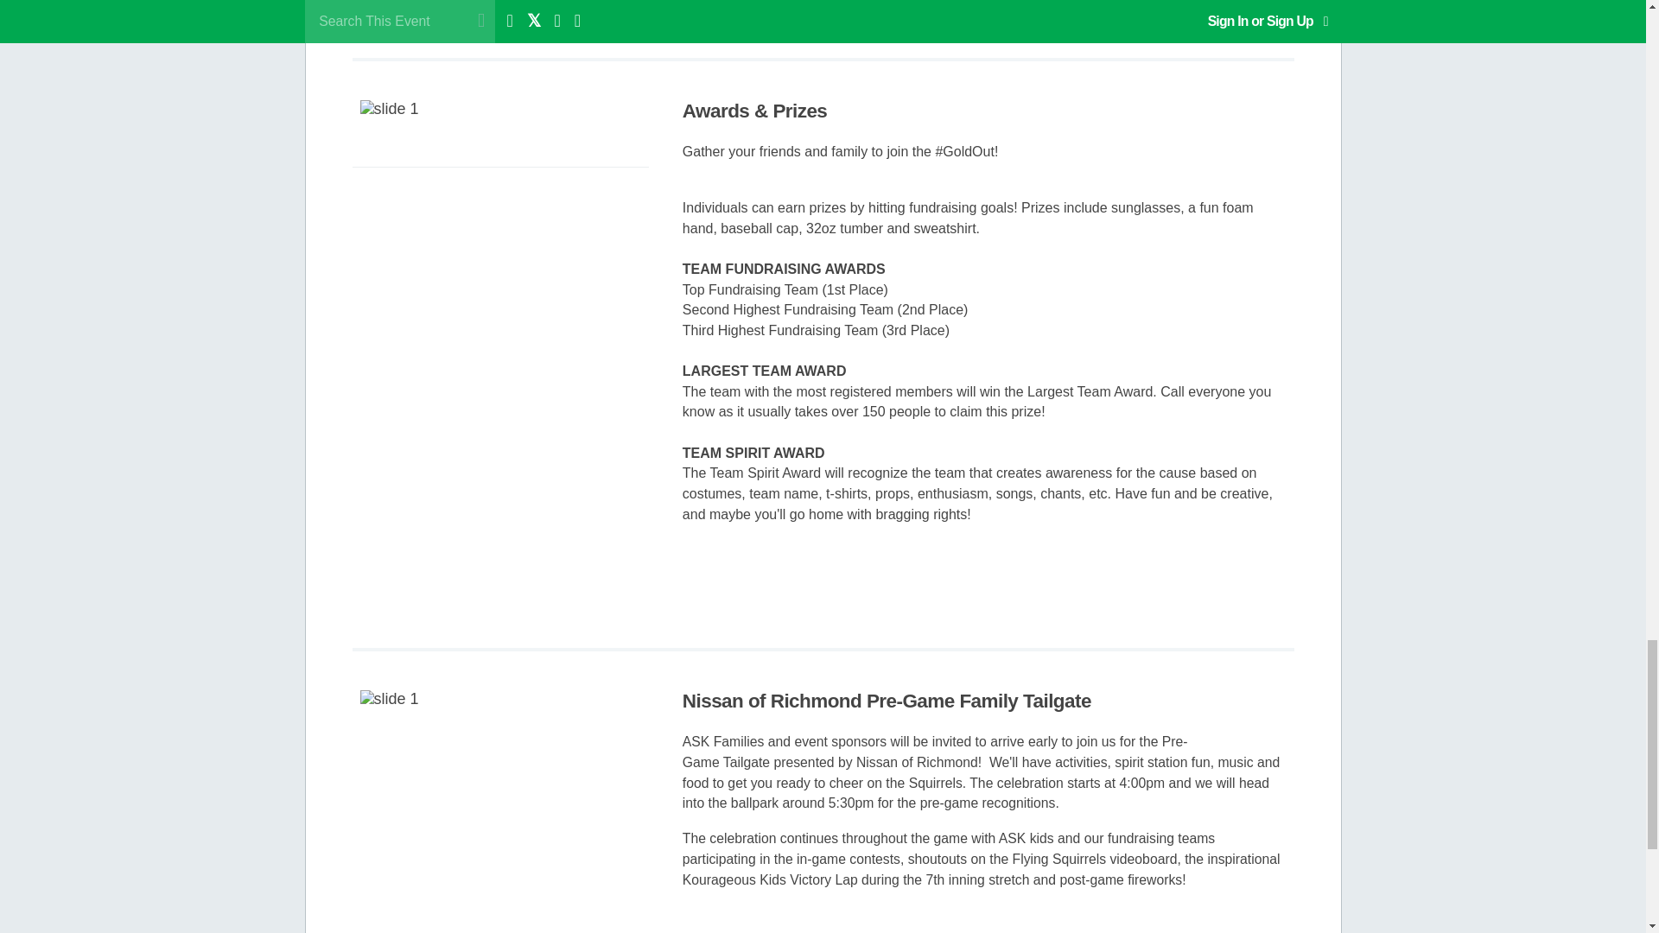 The height and width of the screenshot is (933, 1659). What do you see at coordinates (499, 216) in the screenshot?
I see `Prizes` at bounding box center [499, 216].